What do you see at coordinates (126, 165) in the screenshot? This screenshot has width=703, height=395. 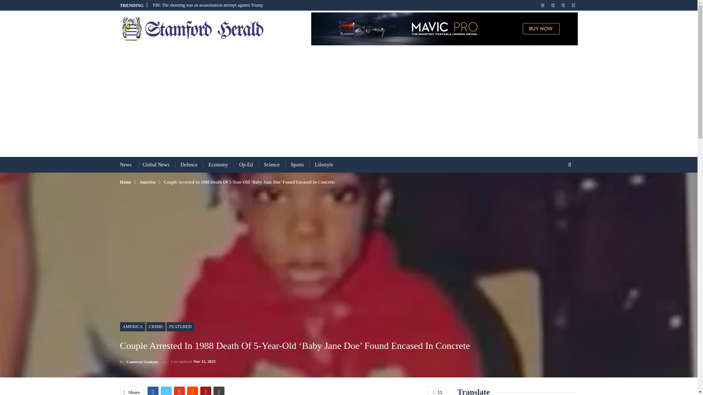 I see `News` at bounding box center [126, 165].